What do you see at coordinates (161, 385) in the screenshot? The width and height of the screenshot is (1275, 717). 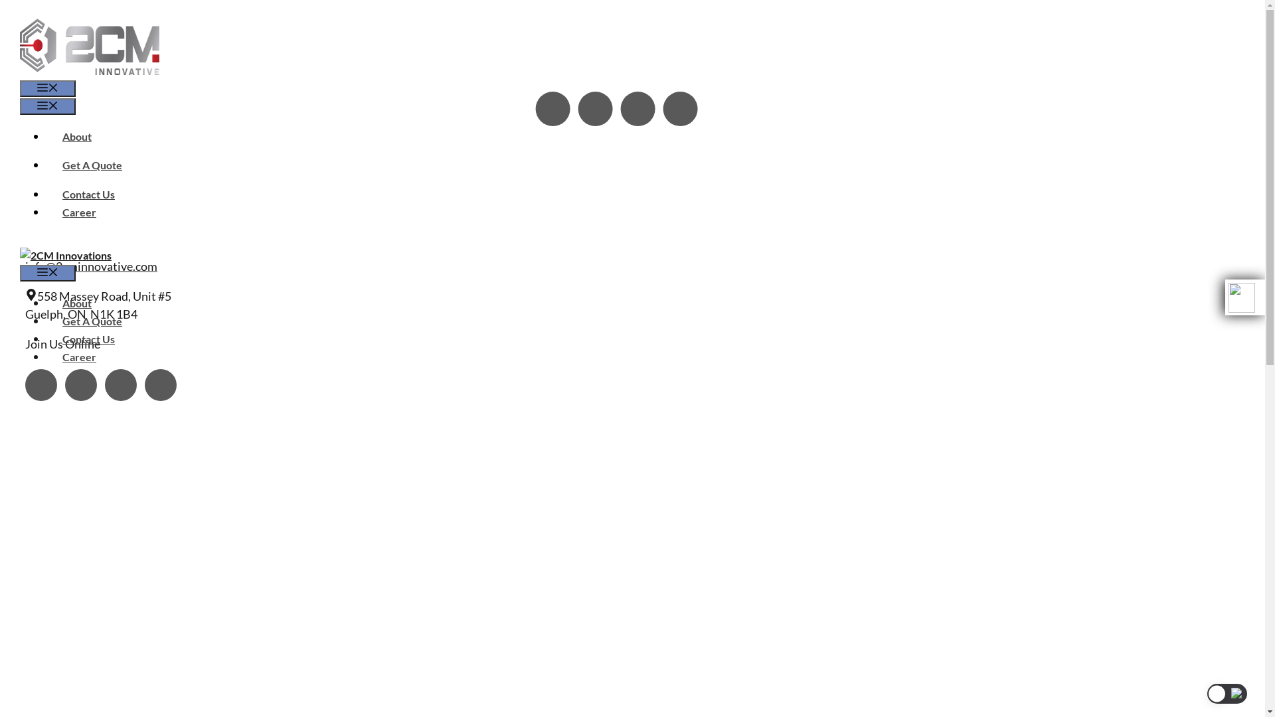 I see `LinkedIn` at bounding box center [161, 385].